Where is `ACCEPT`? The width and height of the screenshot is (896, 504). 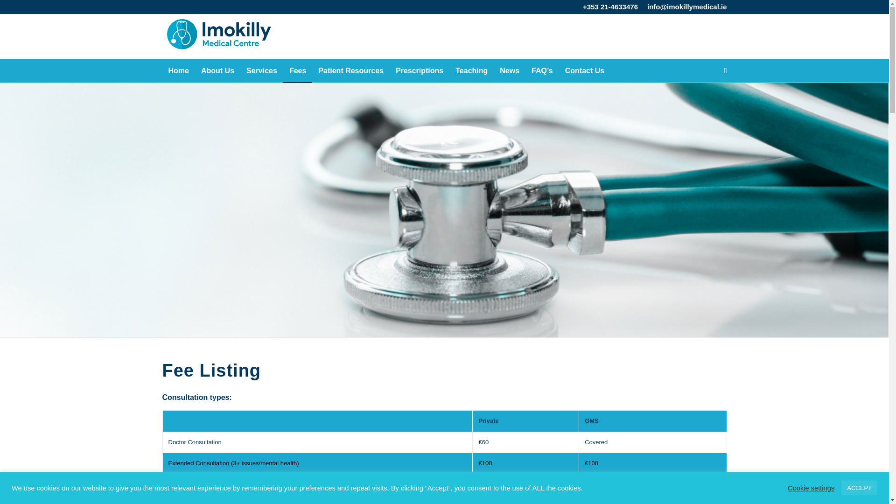 ACCEPT is located at coordinates (859, 488).